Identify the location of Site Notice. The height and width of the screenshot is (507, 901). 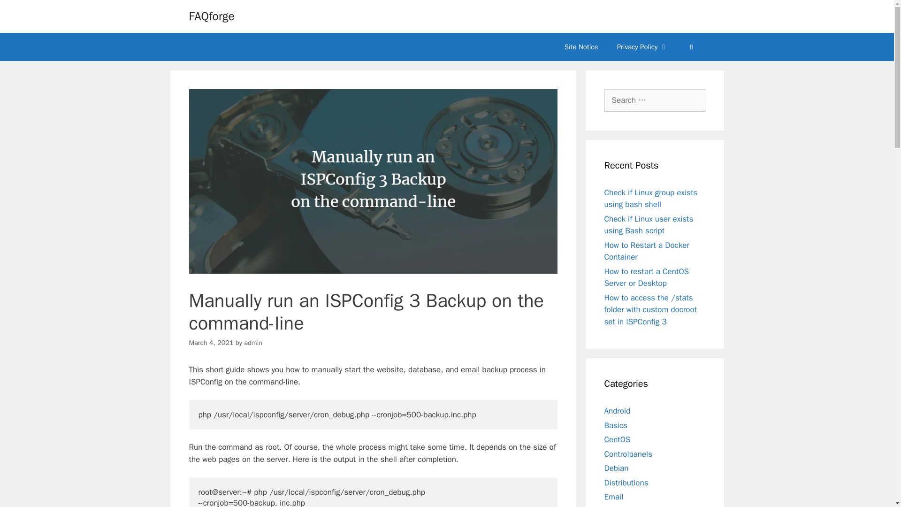
(581, 47).